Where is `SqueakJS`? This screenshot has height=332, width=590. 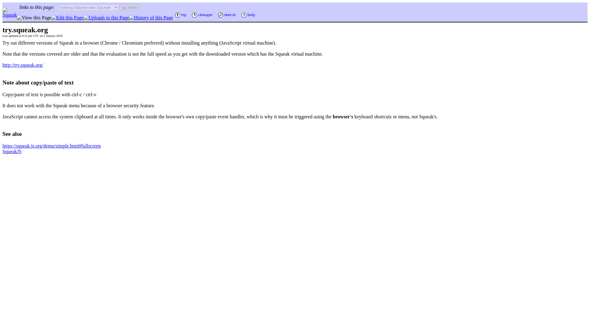 SqueakJS is located at coordinates (12, 151).